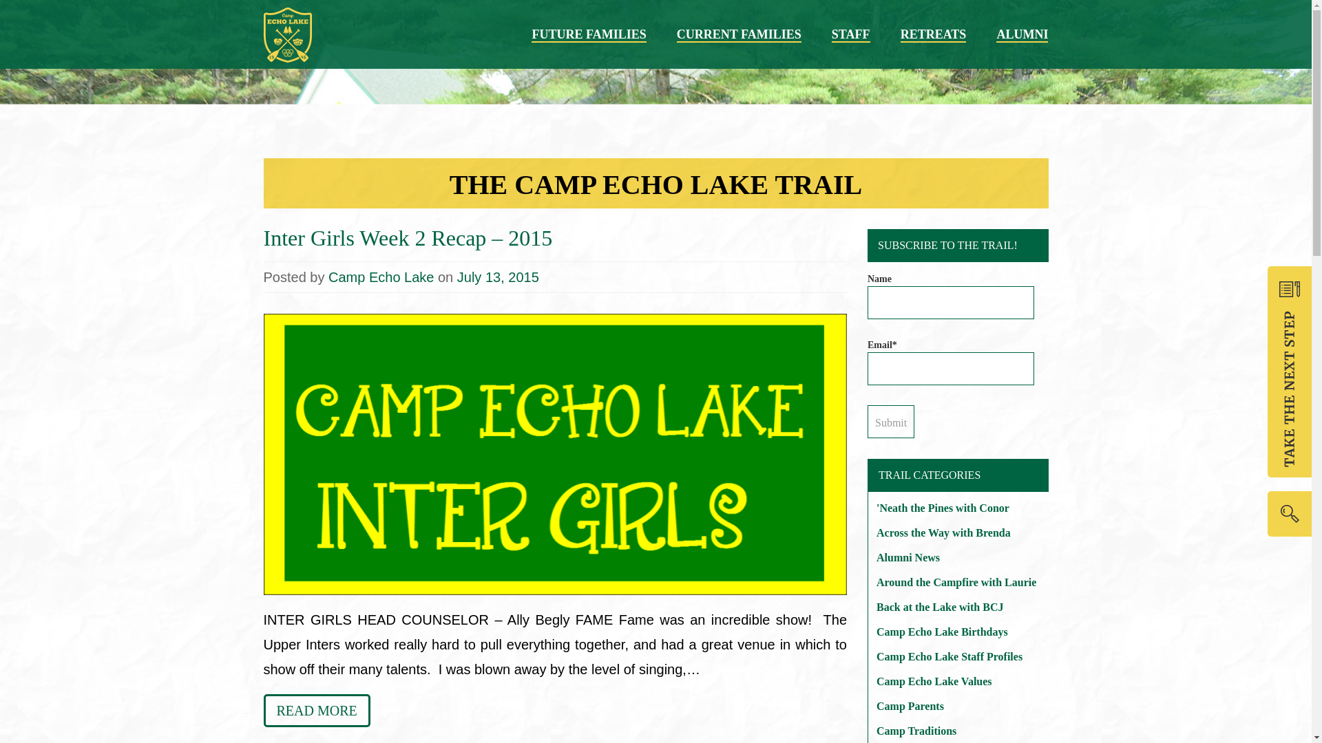 Image resolution: width=1322 pixels, height=743 pixels. I want to click on Camp Echo Lake Birthdays, so click(958, 632).